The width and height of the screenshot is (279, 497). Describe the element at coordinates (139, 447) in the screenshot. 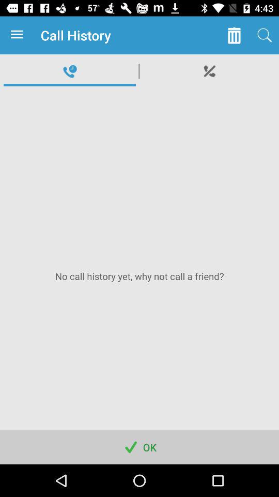

I see `select the ok icon` at that location.